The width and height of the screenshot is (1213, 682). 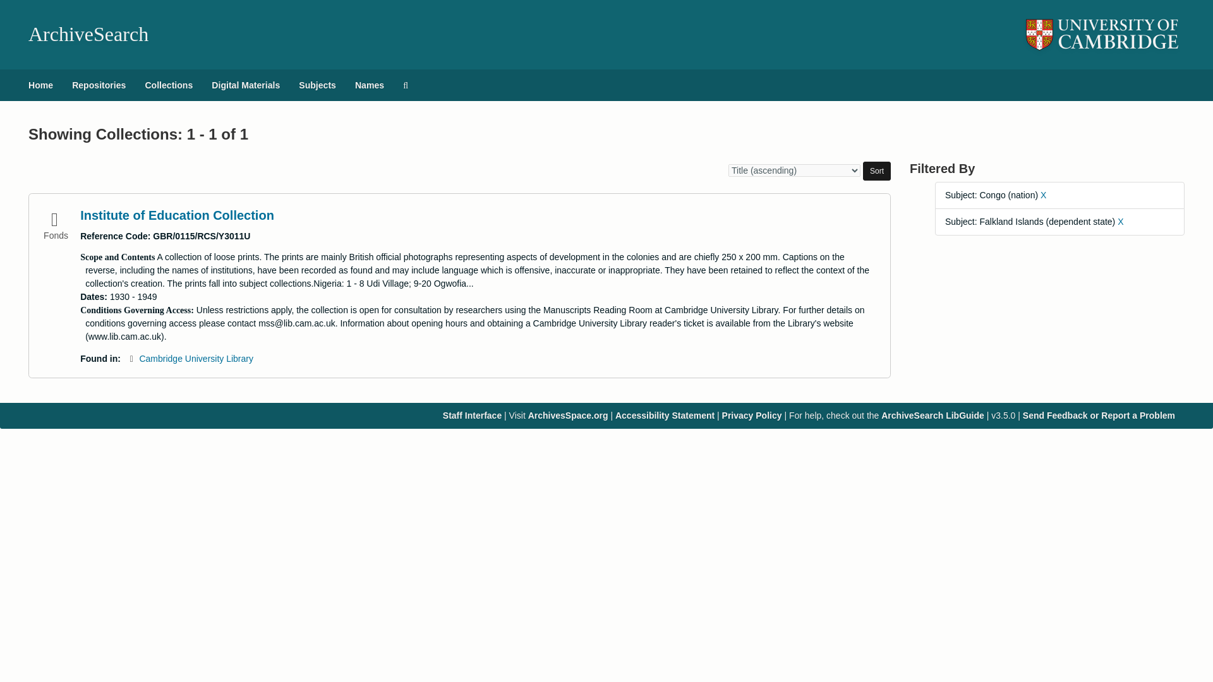 What do you see at coordinates (876, 170) in the screenshot?
I see `Sort` at bounding box center [876, 170].